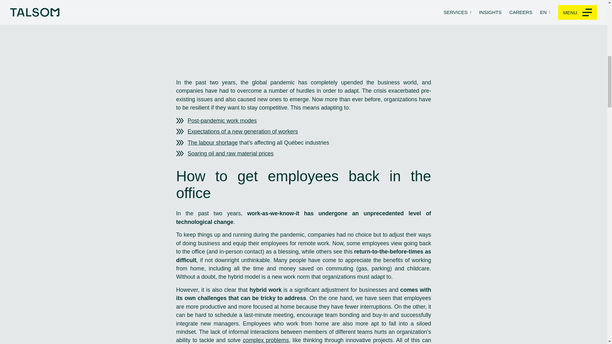  Describe the element at coordinates (212, 143) in the screenshot. I see `The labour shortage` at that location.